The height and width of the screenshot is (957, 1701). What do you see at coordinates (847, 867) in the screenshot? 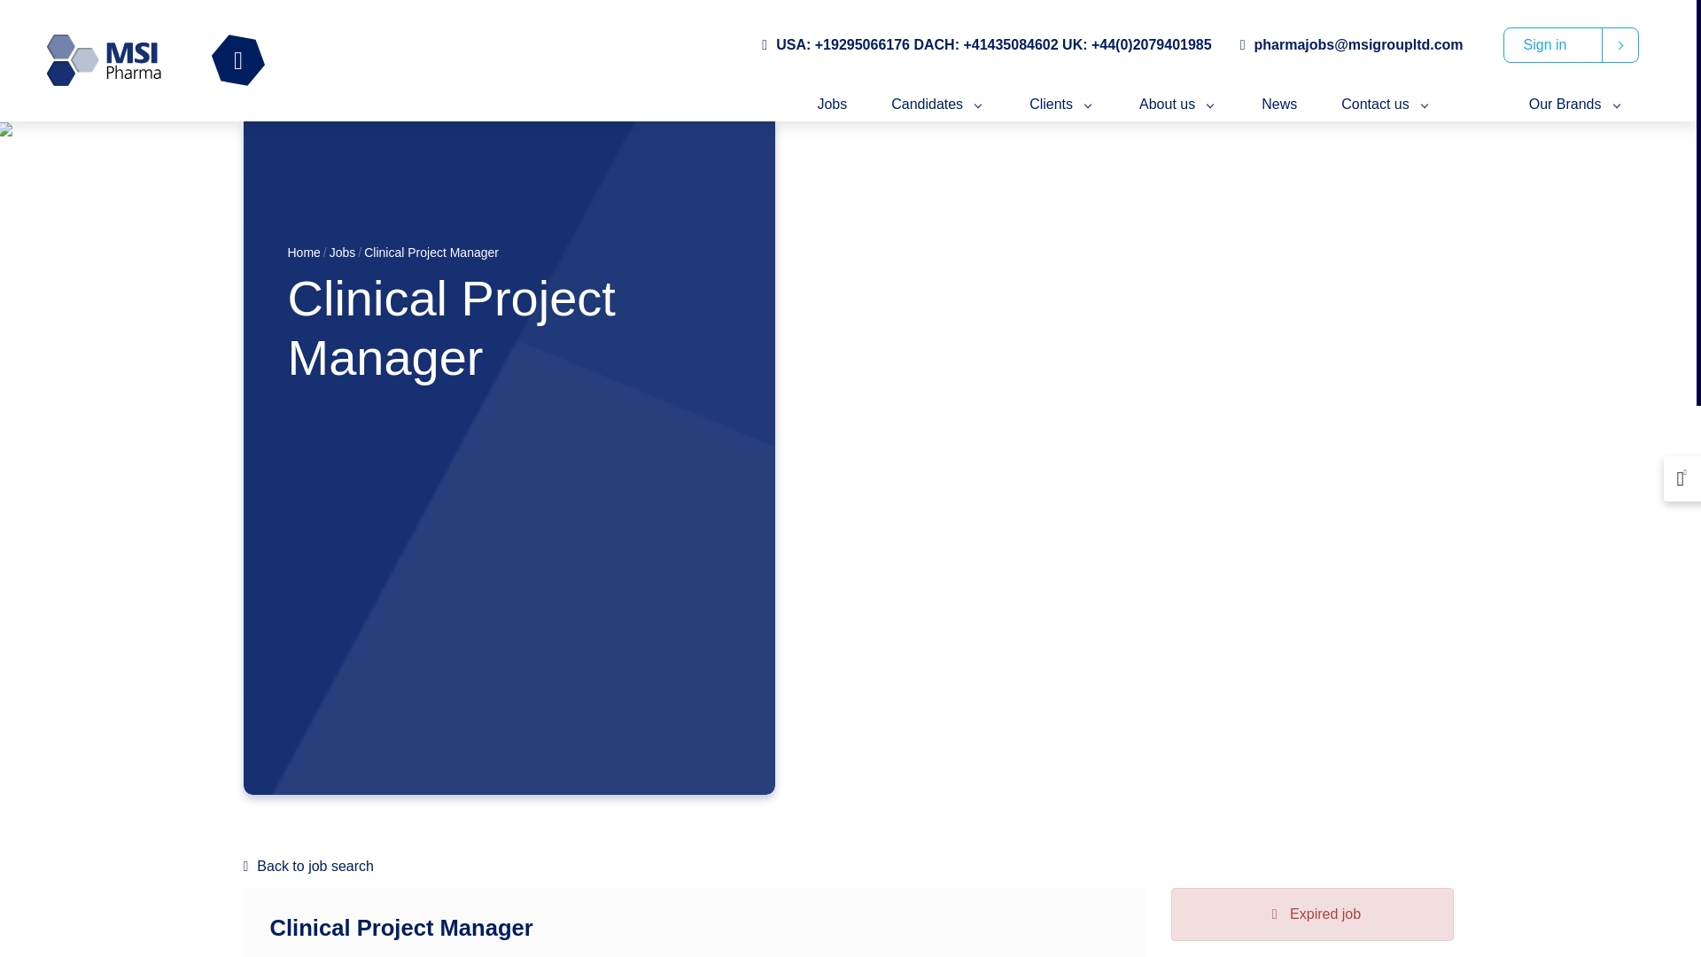
I see `Back to job search` at bounding box center [847, 867].